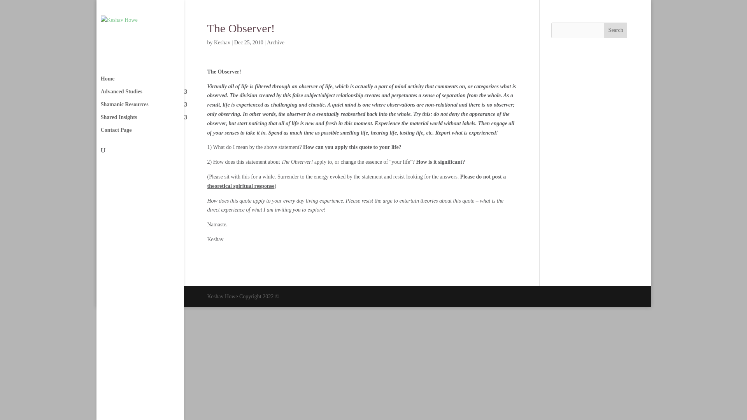 Image resolution: width=747 pixels, height=420 pixels. I want to click on Home, so click(148, 82).